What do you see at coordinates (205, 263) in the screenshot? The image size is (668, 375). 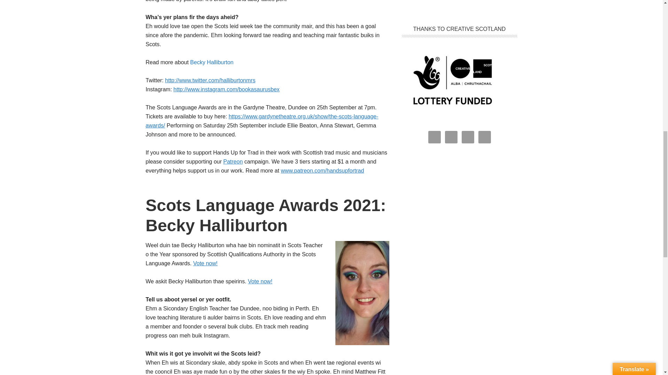 I see `Vote now!` at bounding box center [205, 263].